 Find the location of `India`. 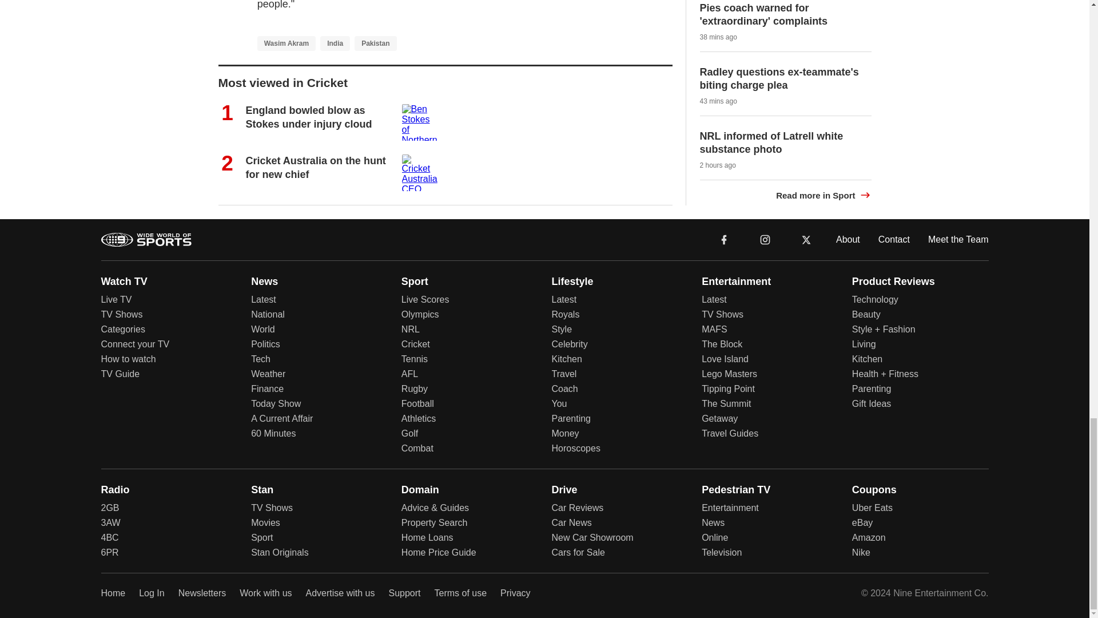

India is located at coordinates (335, 43).